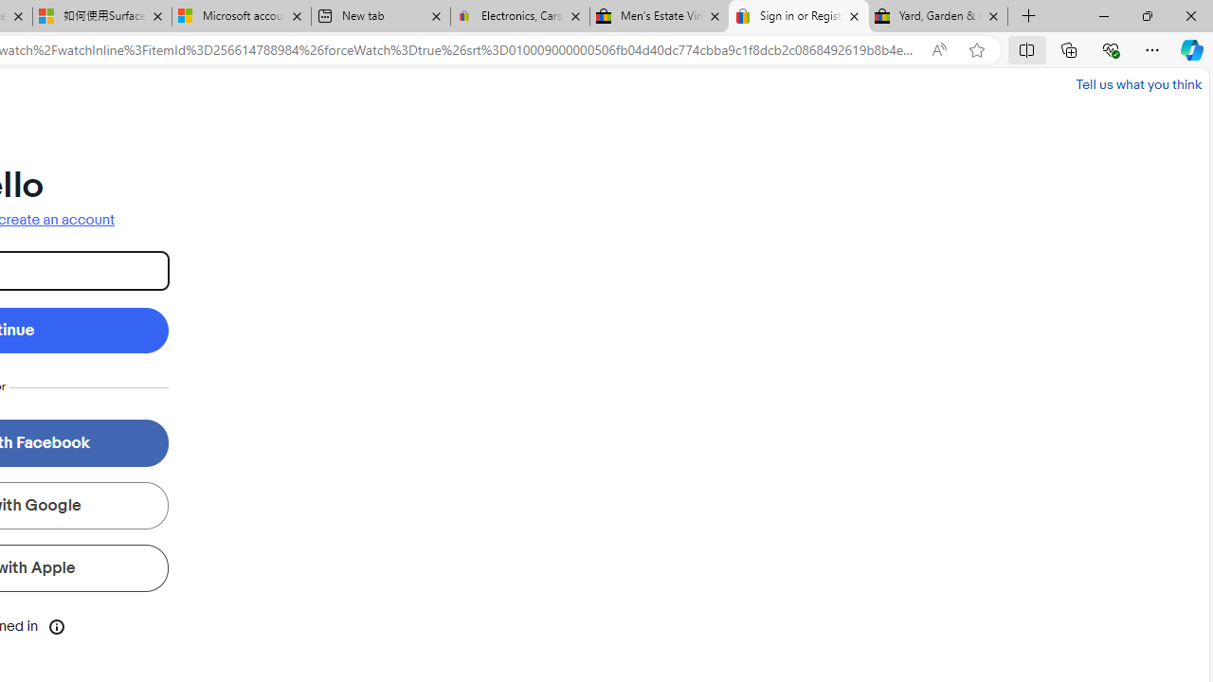 The width and height of the screenshot is (1213, 682). I want to click on Tell us what you think - Link opens in a new window, so click(1139, 83).